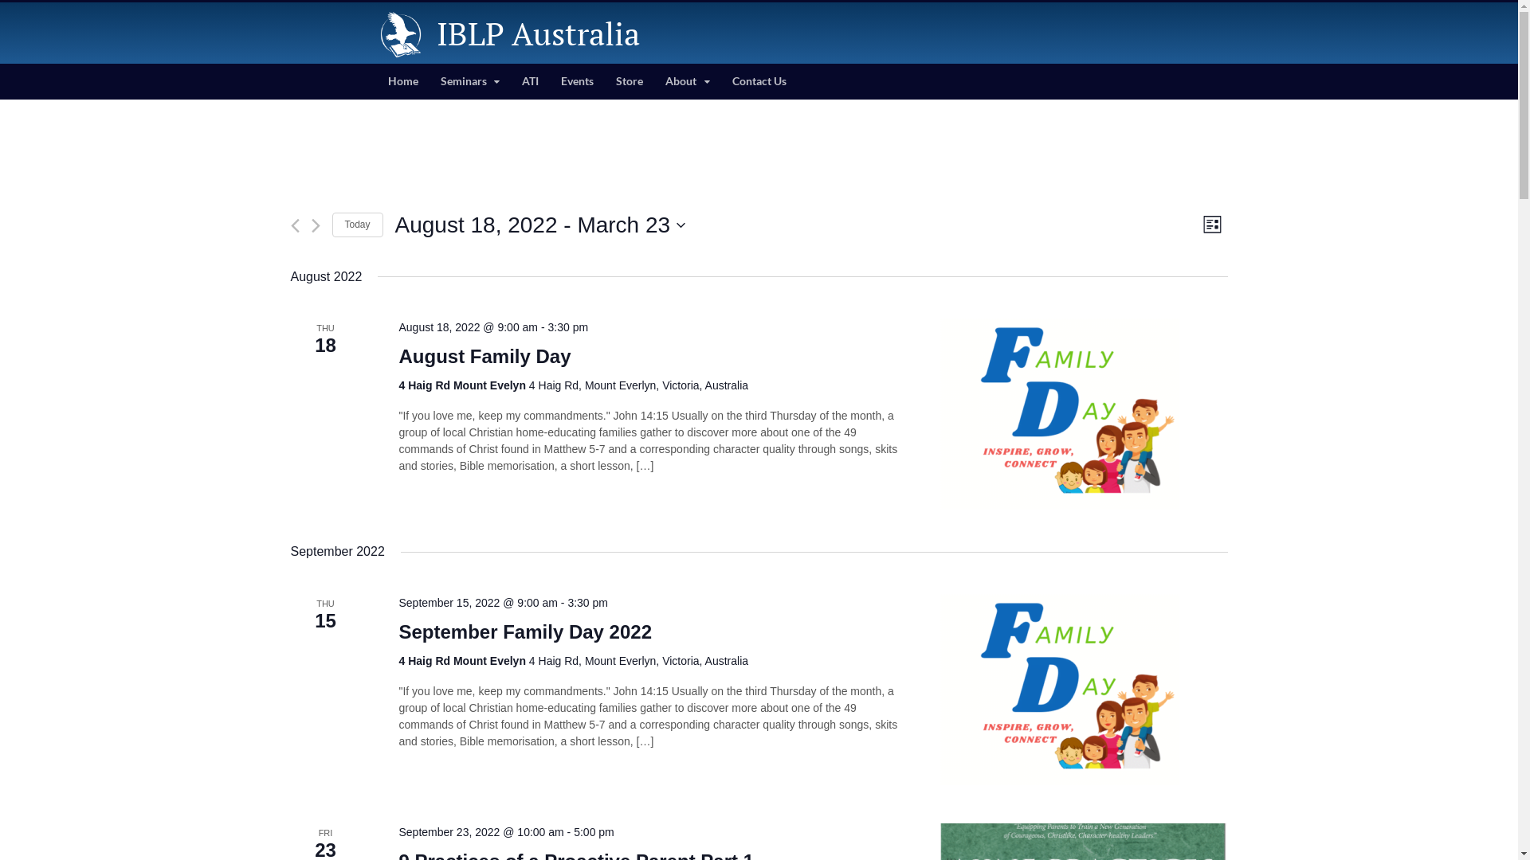  Describe the element at coordinates (539, 33) in the screenshot. I see `IBLP Australia` at that location.